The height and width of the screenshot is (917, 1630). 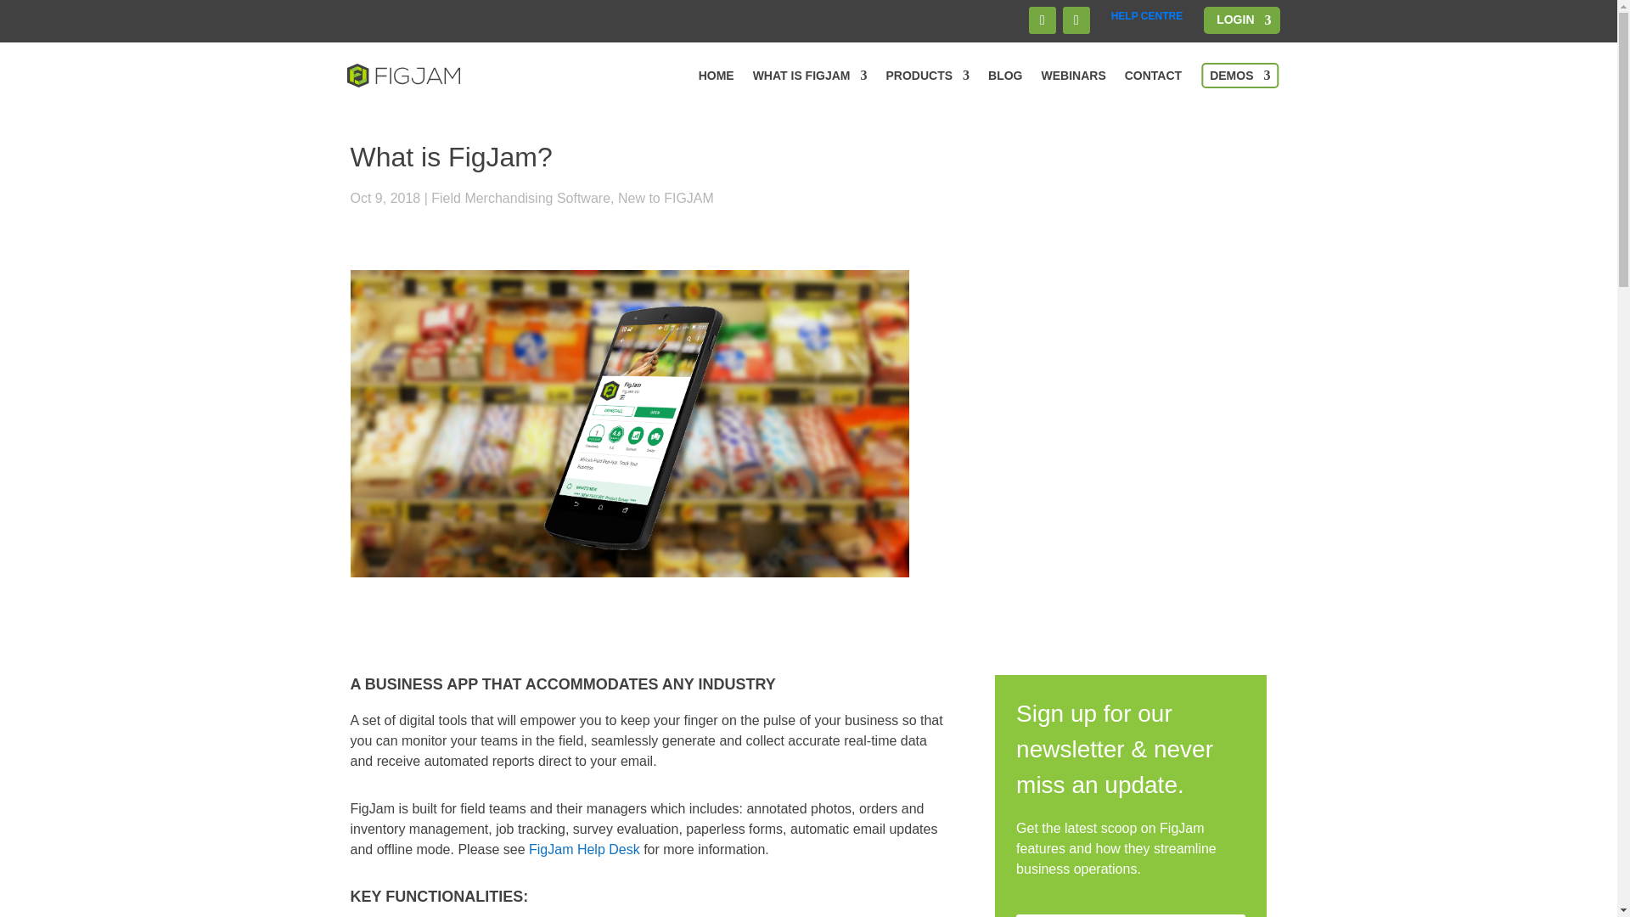 What do you see at coordinates (1147, 15) in the screenshot?
I see `HELP CENTRE` at bounding box center [1147, 15].